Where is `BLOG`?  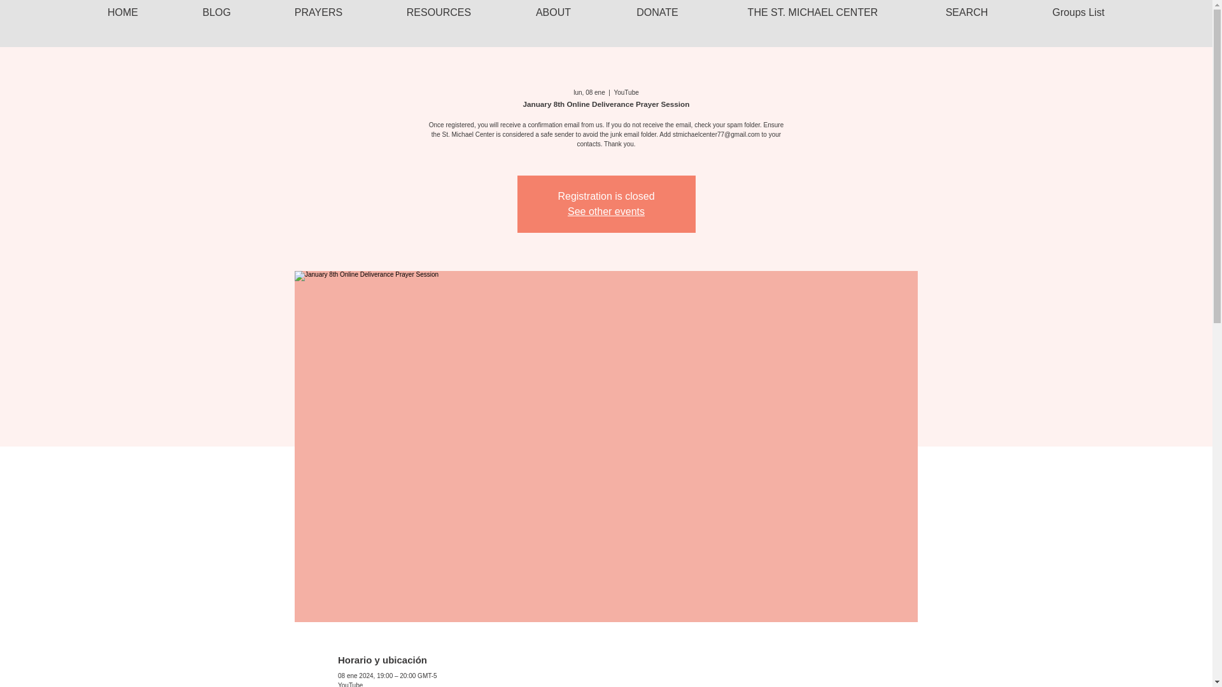
BLOG is located at coordinates (216, 12).